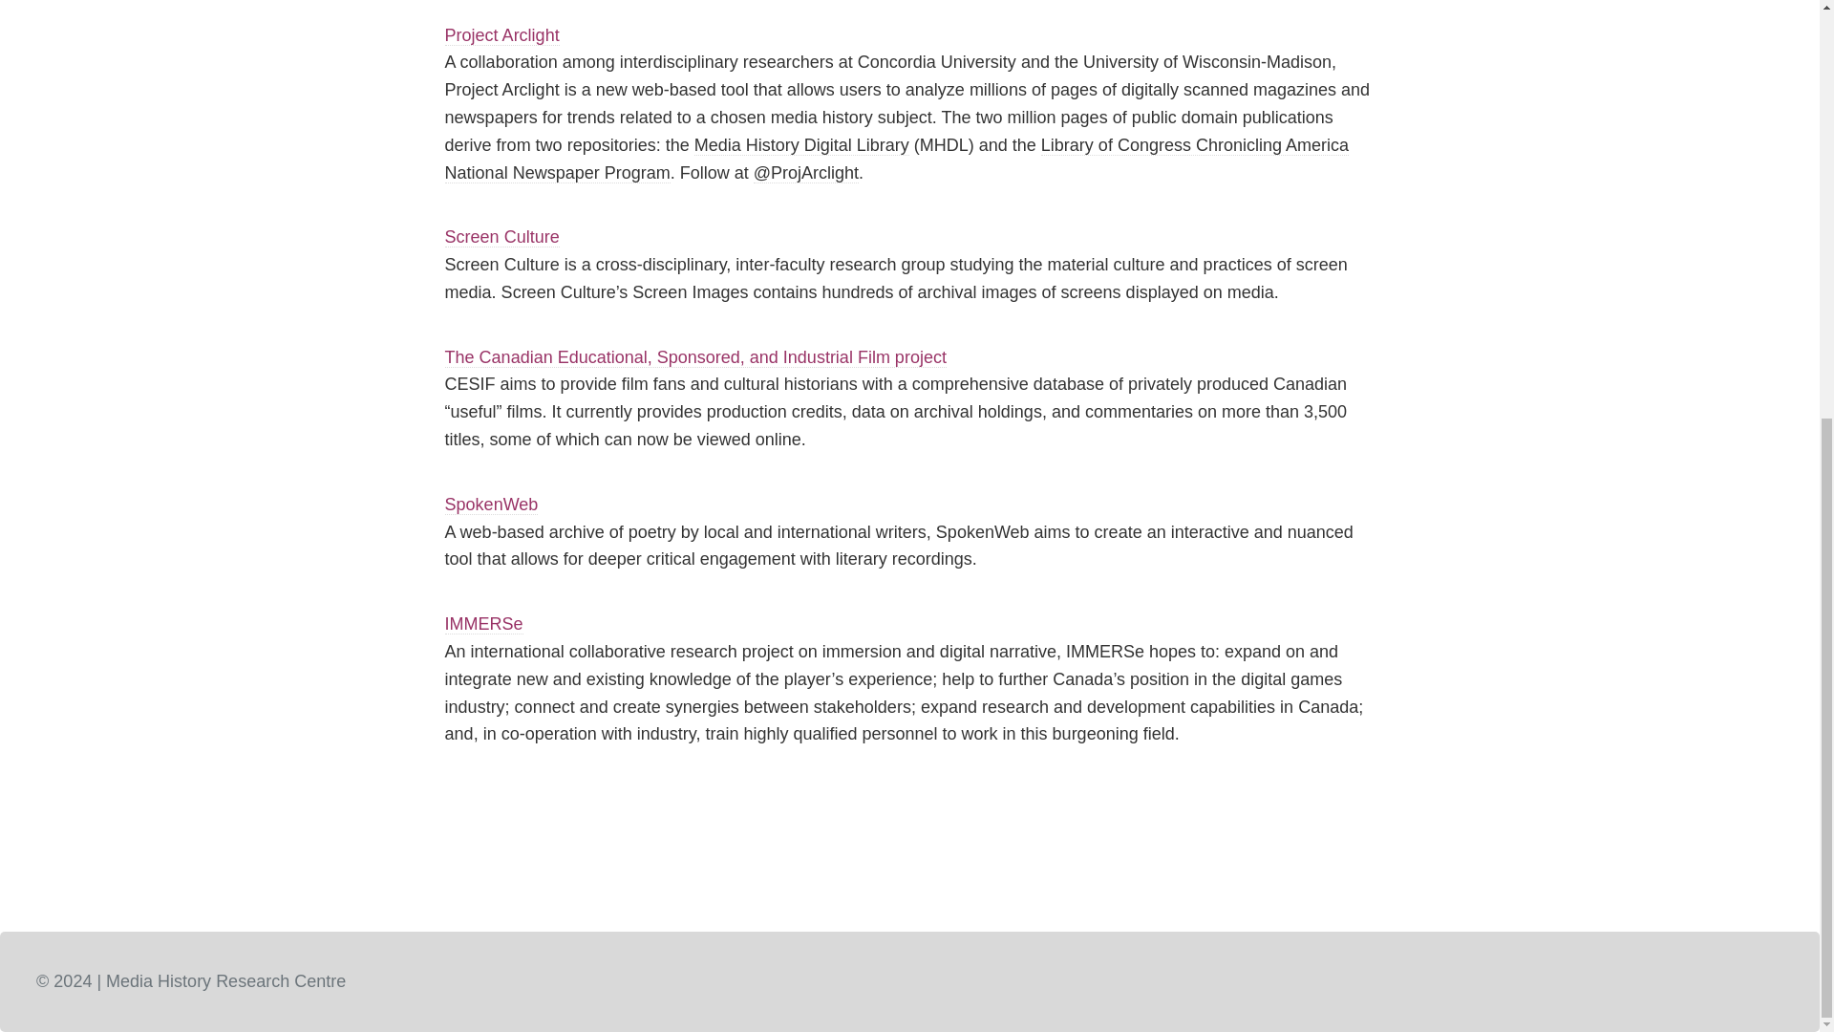 The height and width of the screenshot is (1032, 1834). Describe the element at coordinates (492, 505) in the screenshot. I see `SpokenWeb` at that location.